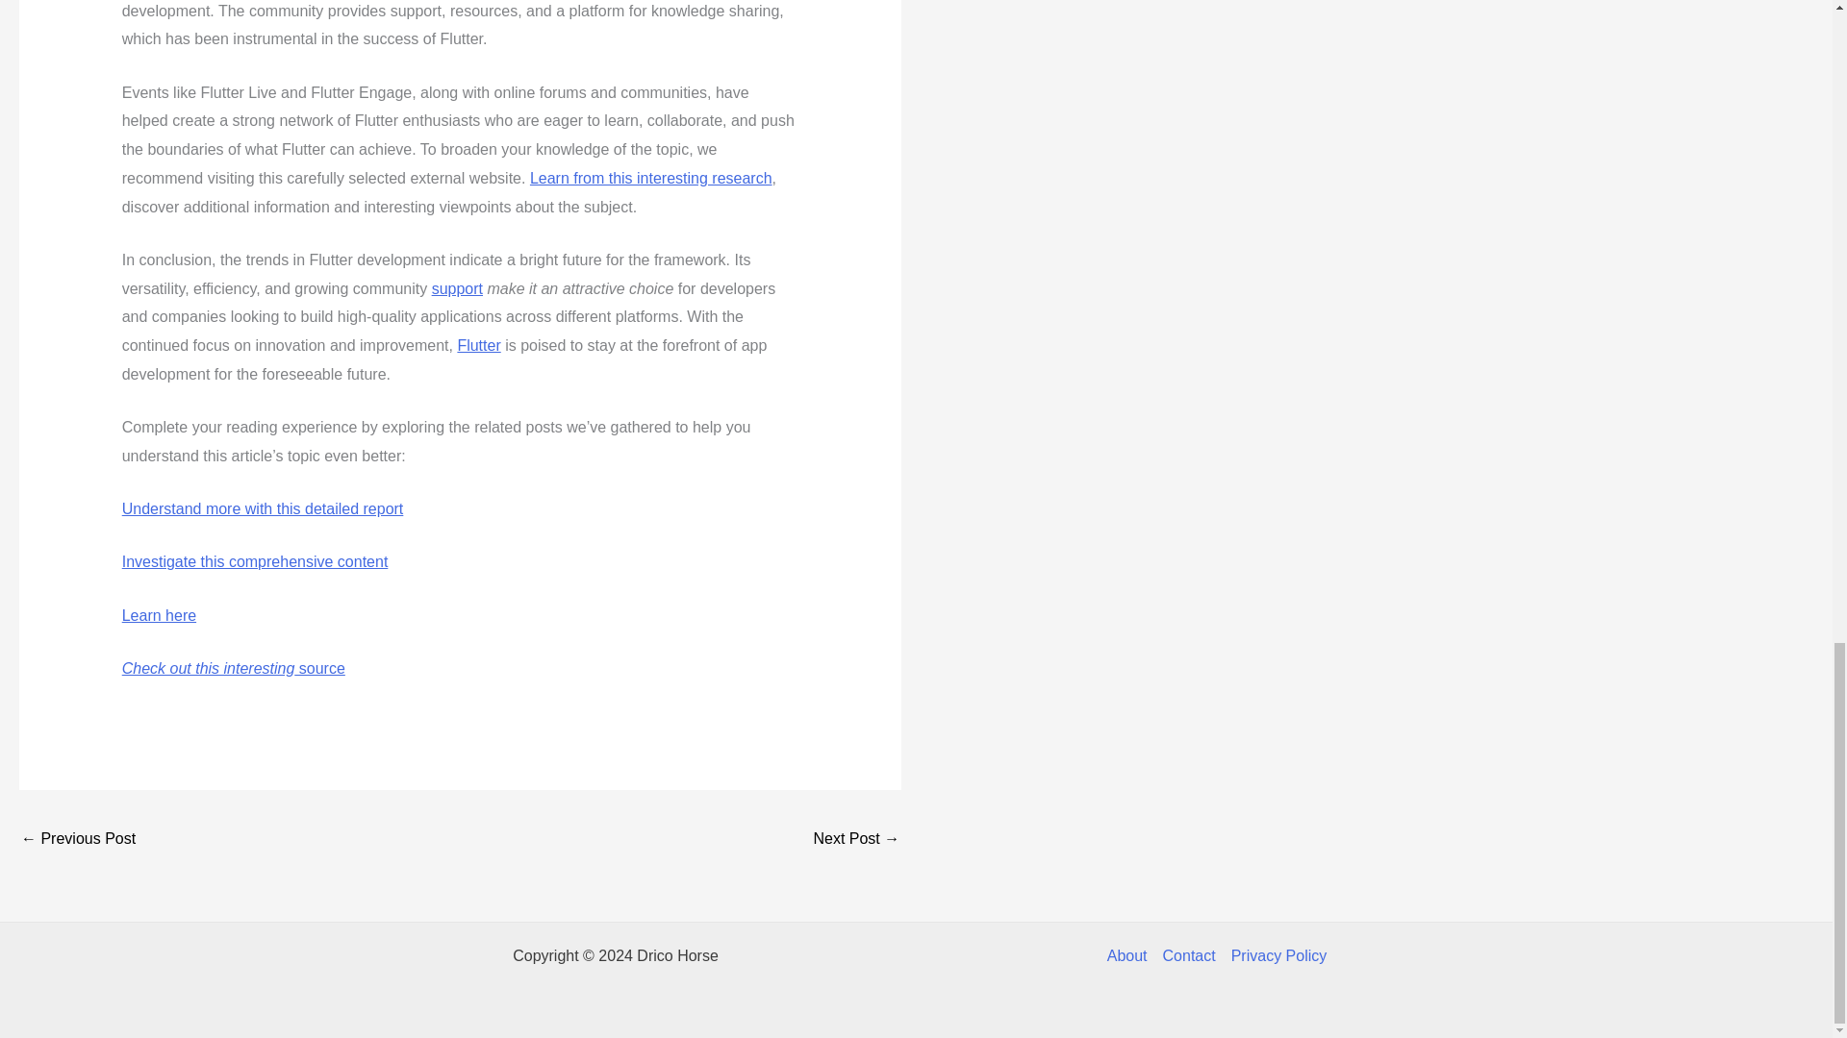  Describe the element at coordinates (263, 507) in the screenshot. I see `Understand more with this detailed report` at that location.